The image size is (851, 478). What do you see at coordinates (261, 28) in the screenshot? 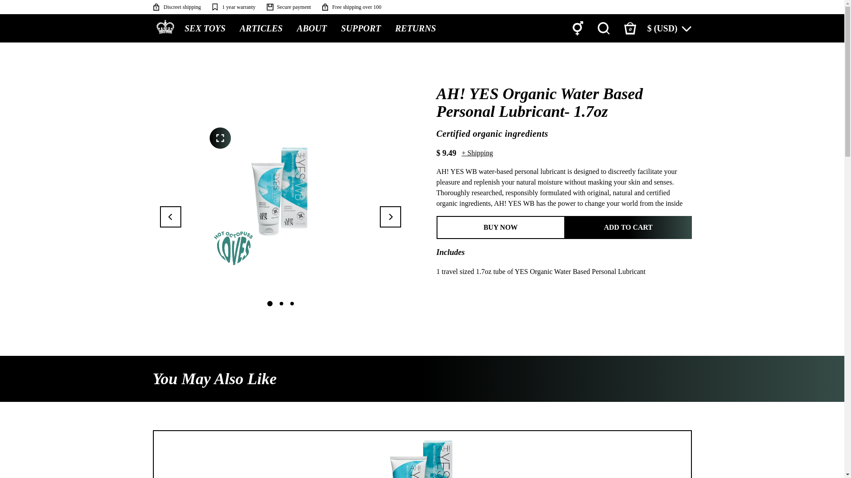
I see `ARTICLES` at bounding box center [261, 28].